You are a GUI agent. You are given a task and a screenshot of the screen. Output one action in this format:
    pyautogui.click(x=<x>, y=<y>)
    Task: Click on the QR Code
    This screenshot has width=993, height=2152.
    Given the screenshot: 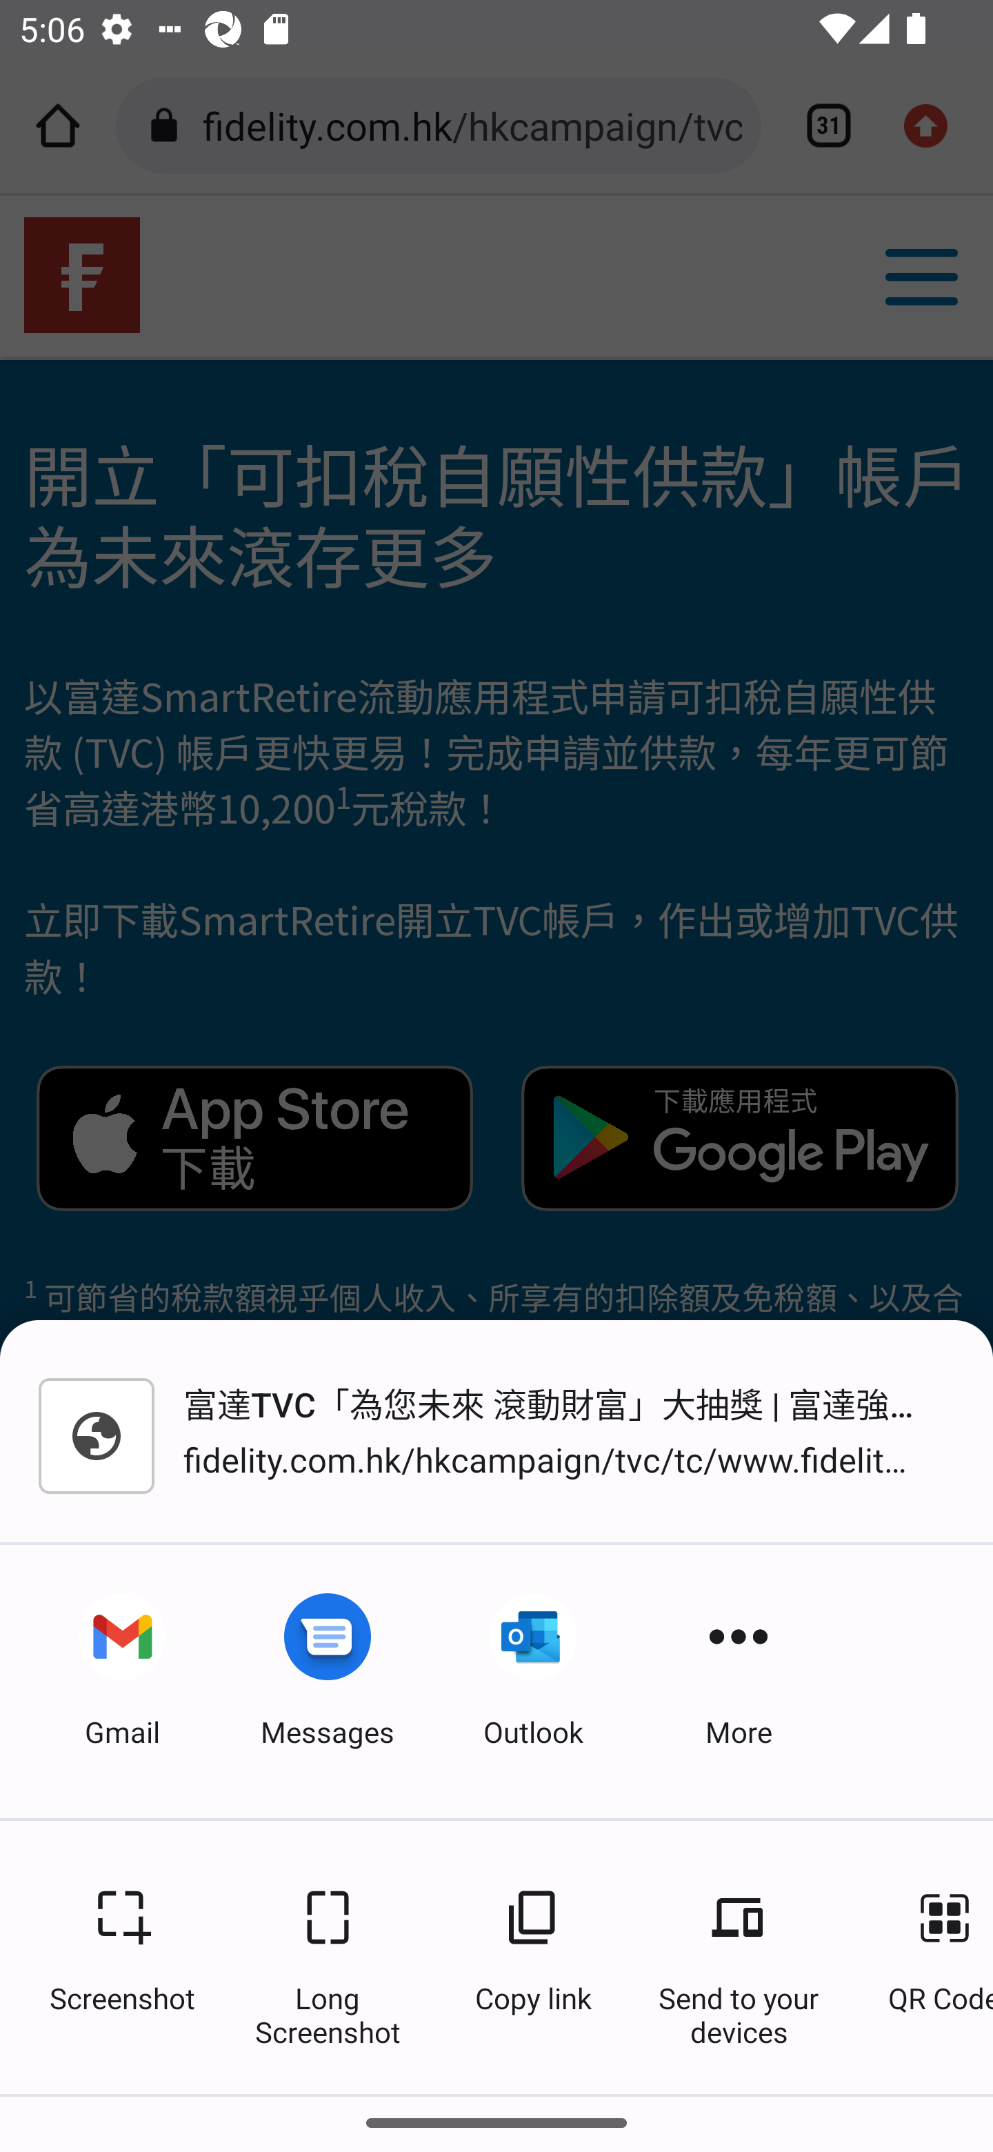 What is the action you would take?
    pyautogui.click(x=927, y=1957)
    